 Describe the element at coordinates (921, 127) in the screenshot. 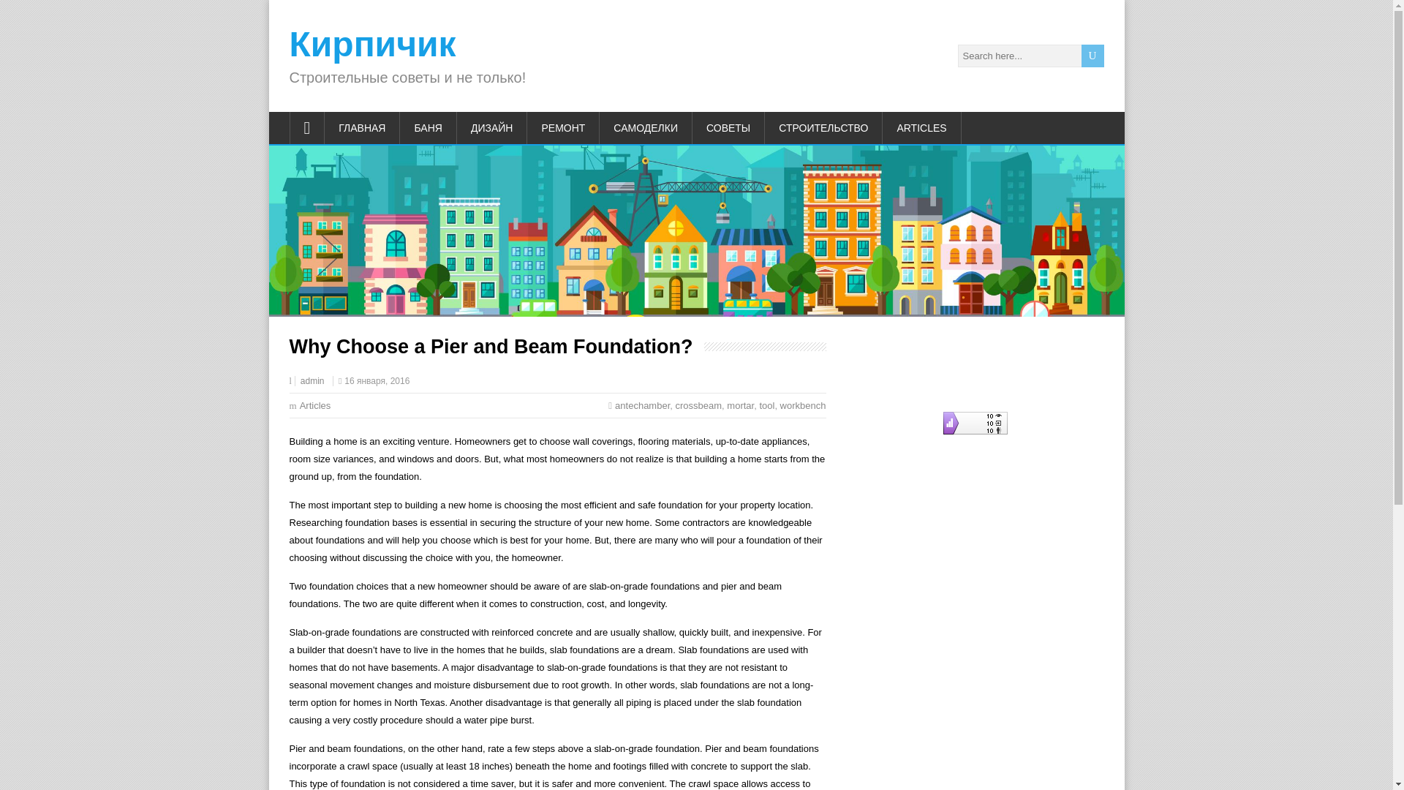

I see `ARTICLES` at that location.